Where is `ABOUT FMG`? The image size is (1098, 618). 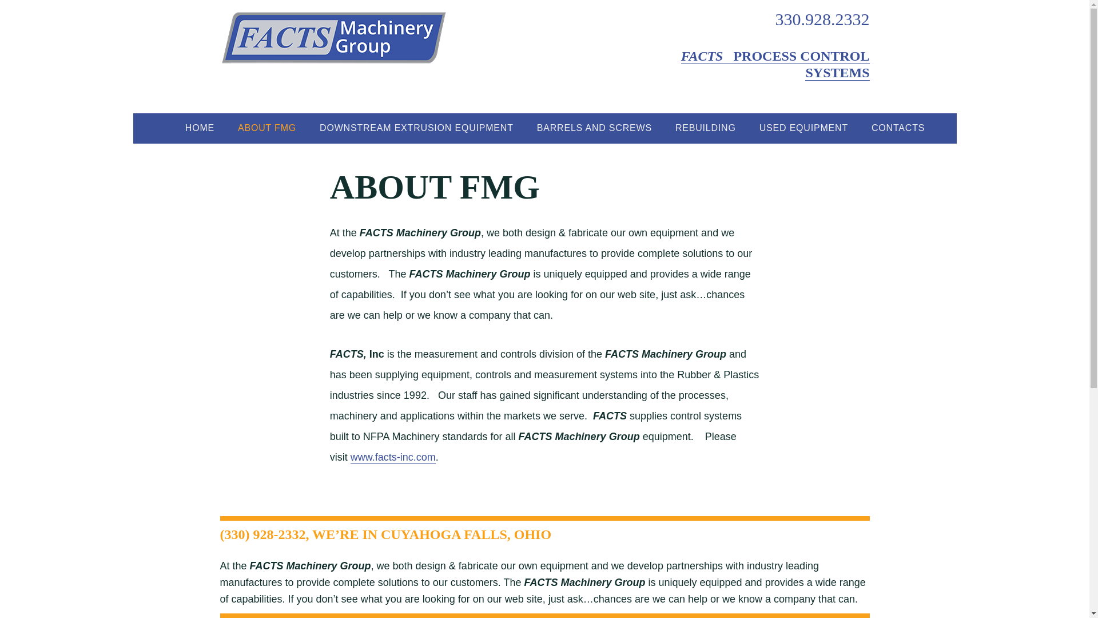
ABOUT FMG is located at coordinates (267, 128).